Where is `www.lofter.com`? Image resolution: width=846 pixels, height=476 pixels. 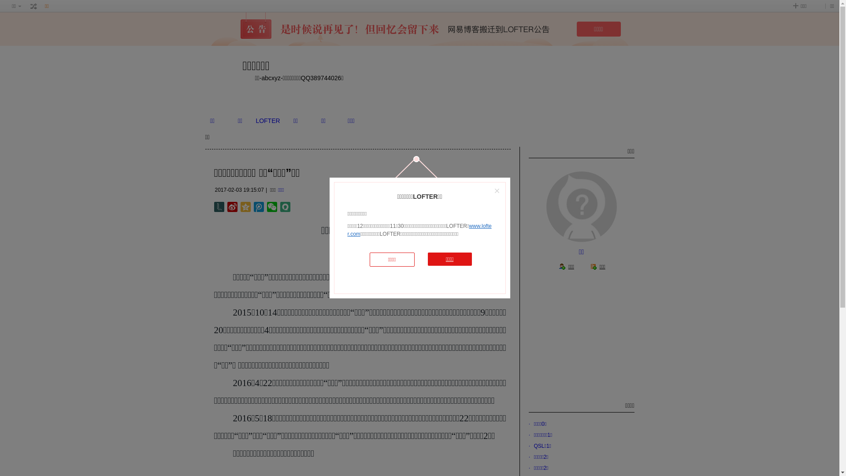 www.lofter.com is located at coordinates (419, 230).